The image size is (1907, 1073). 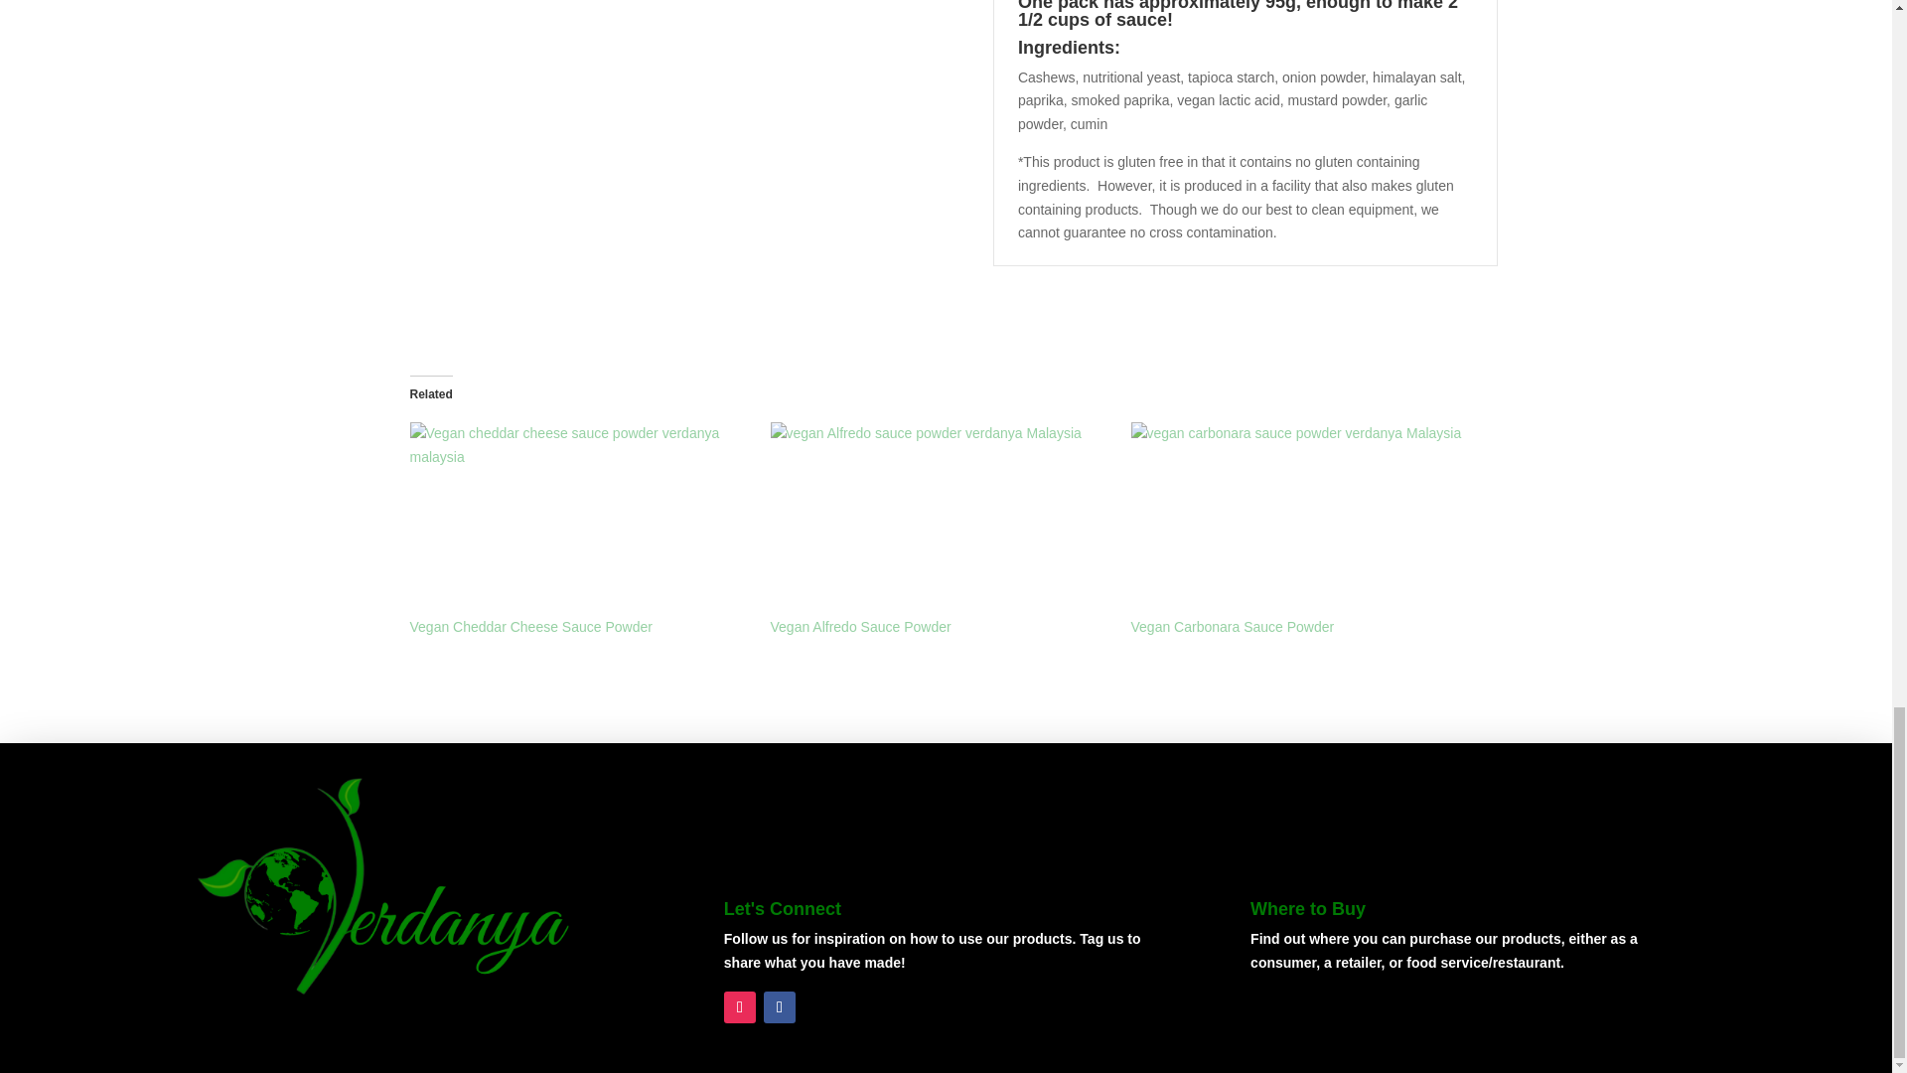 What do you see at coordinates (1232, 627) in the screenshot?
I see `Vegan Carbonara Sauce Powder` at bounding box center [1232, 627].